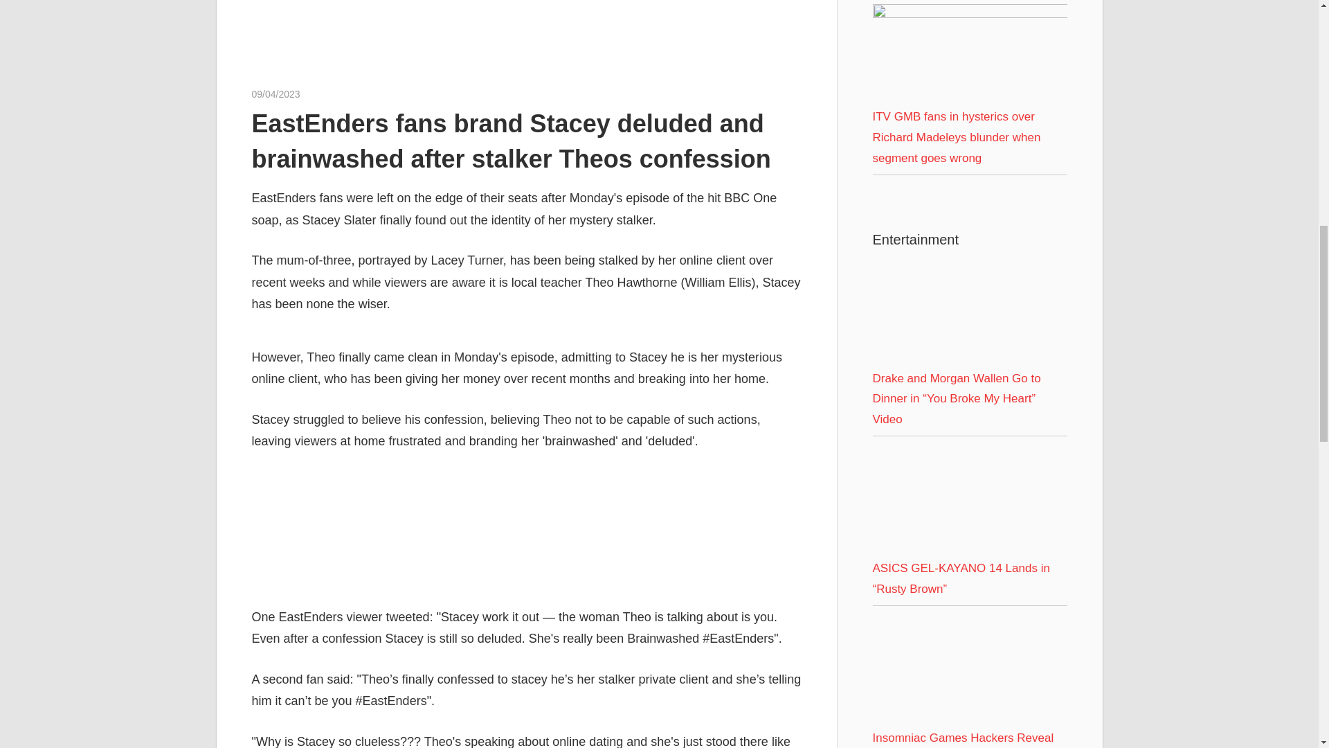 This screenshot has height=748, width=1329. What do you see at coordinates (275, 94) in the screenshot?
I see `22:29` at bounding box center [275, 94].